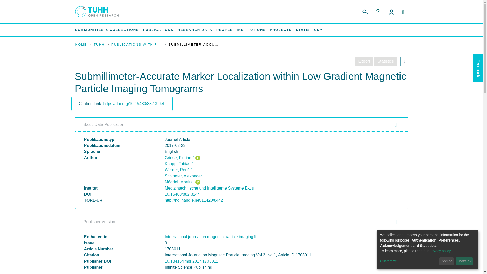 Image resolution: width=487 pixels, height=274 pixels. I want to click on RESEARCH DATA, so click(195, 30).